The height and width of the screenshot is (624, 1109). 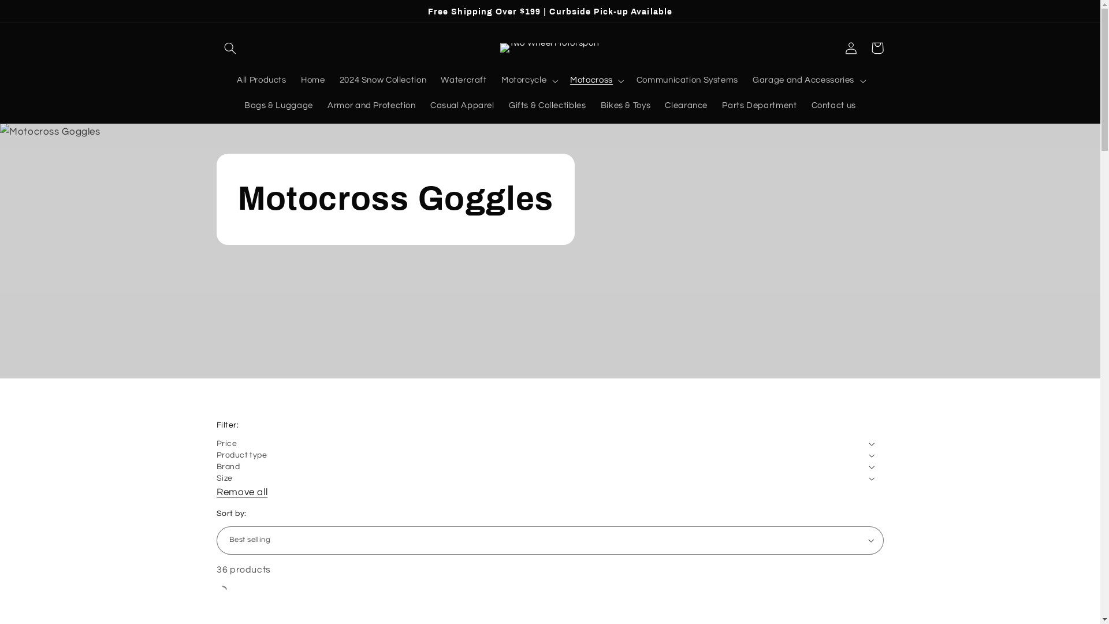 What do you see at coordinates (760, 106) in the screenshot?
I see `Parts Department` at bounding box center [760, 106].